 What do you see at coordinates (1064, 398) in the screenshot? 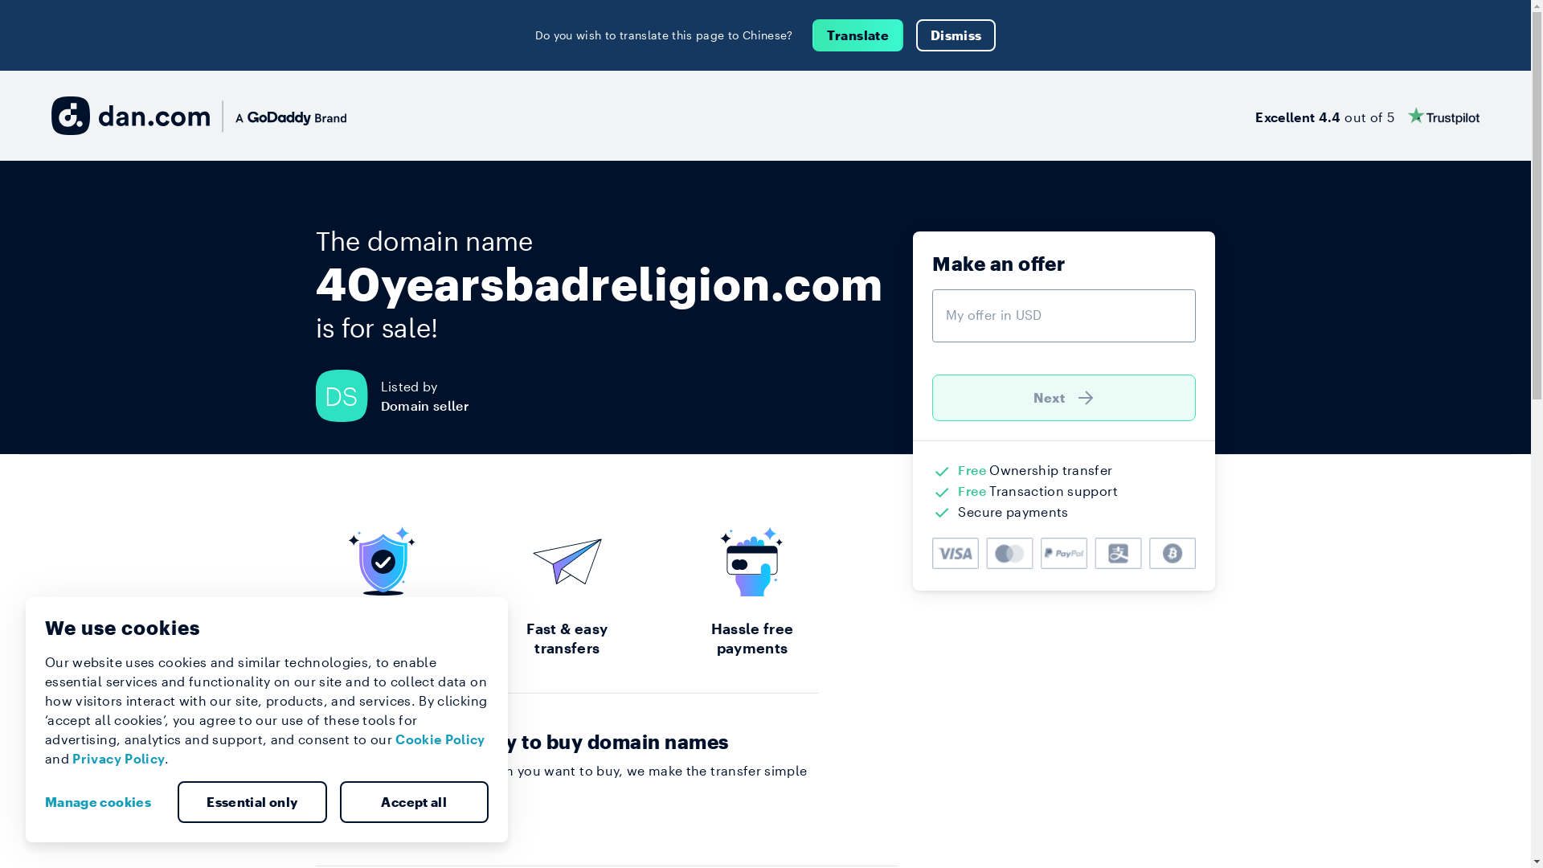
I see `Next
)` at bounding box center [1064, 398].